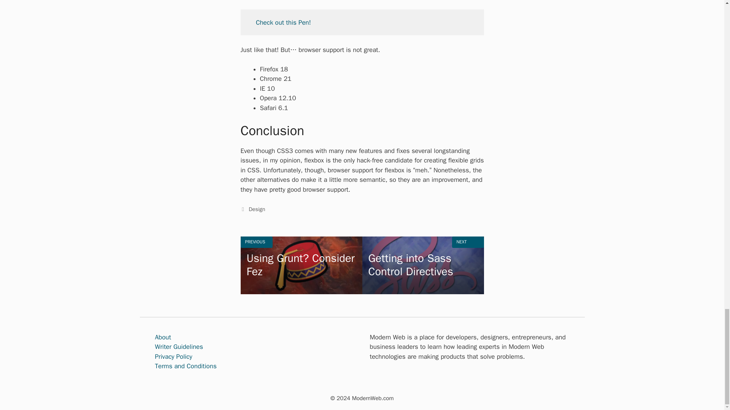 Image resolution: width=730 pixels, height=410 pixels. I want to click on Writer Guidelines, so click(163, 337).